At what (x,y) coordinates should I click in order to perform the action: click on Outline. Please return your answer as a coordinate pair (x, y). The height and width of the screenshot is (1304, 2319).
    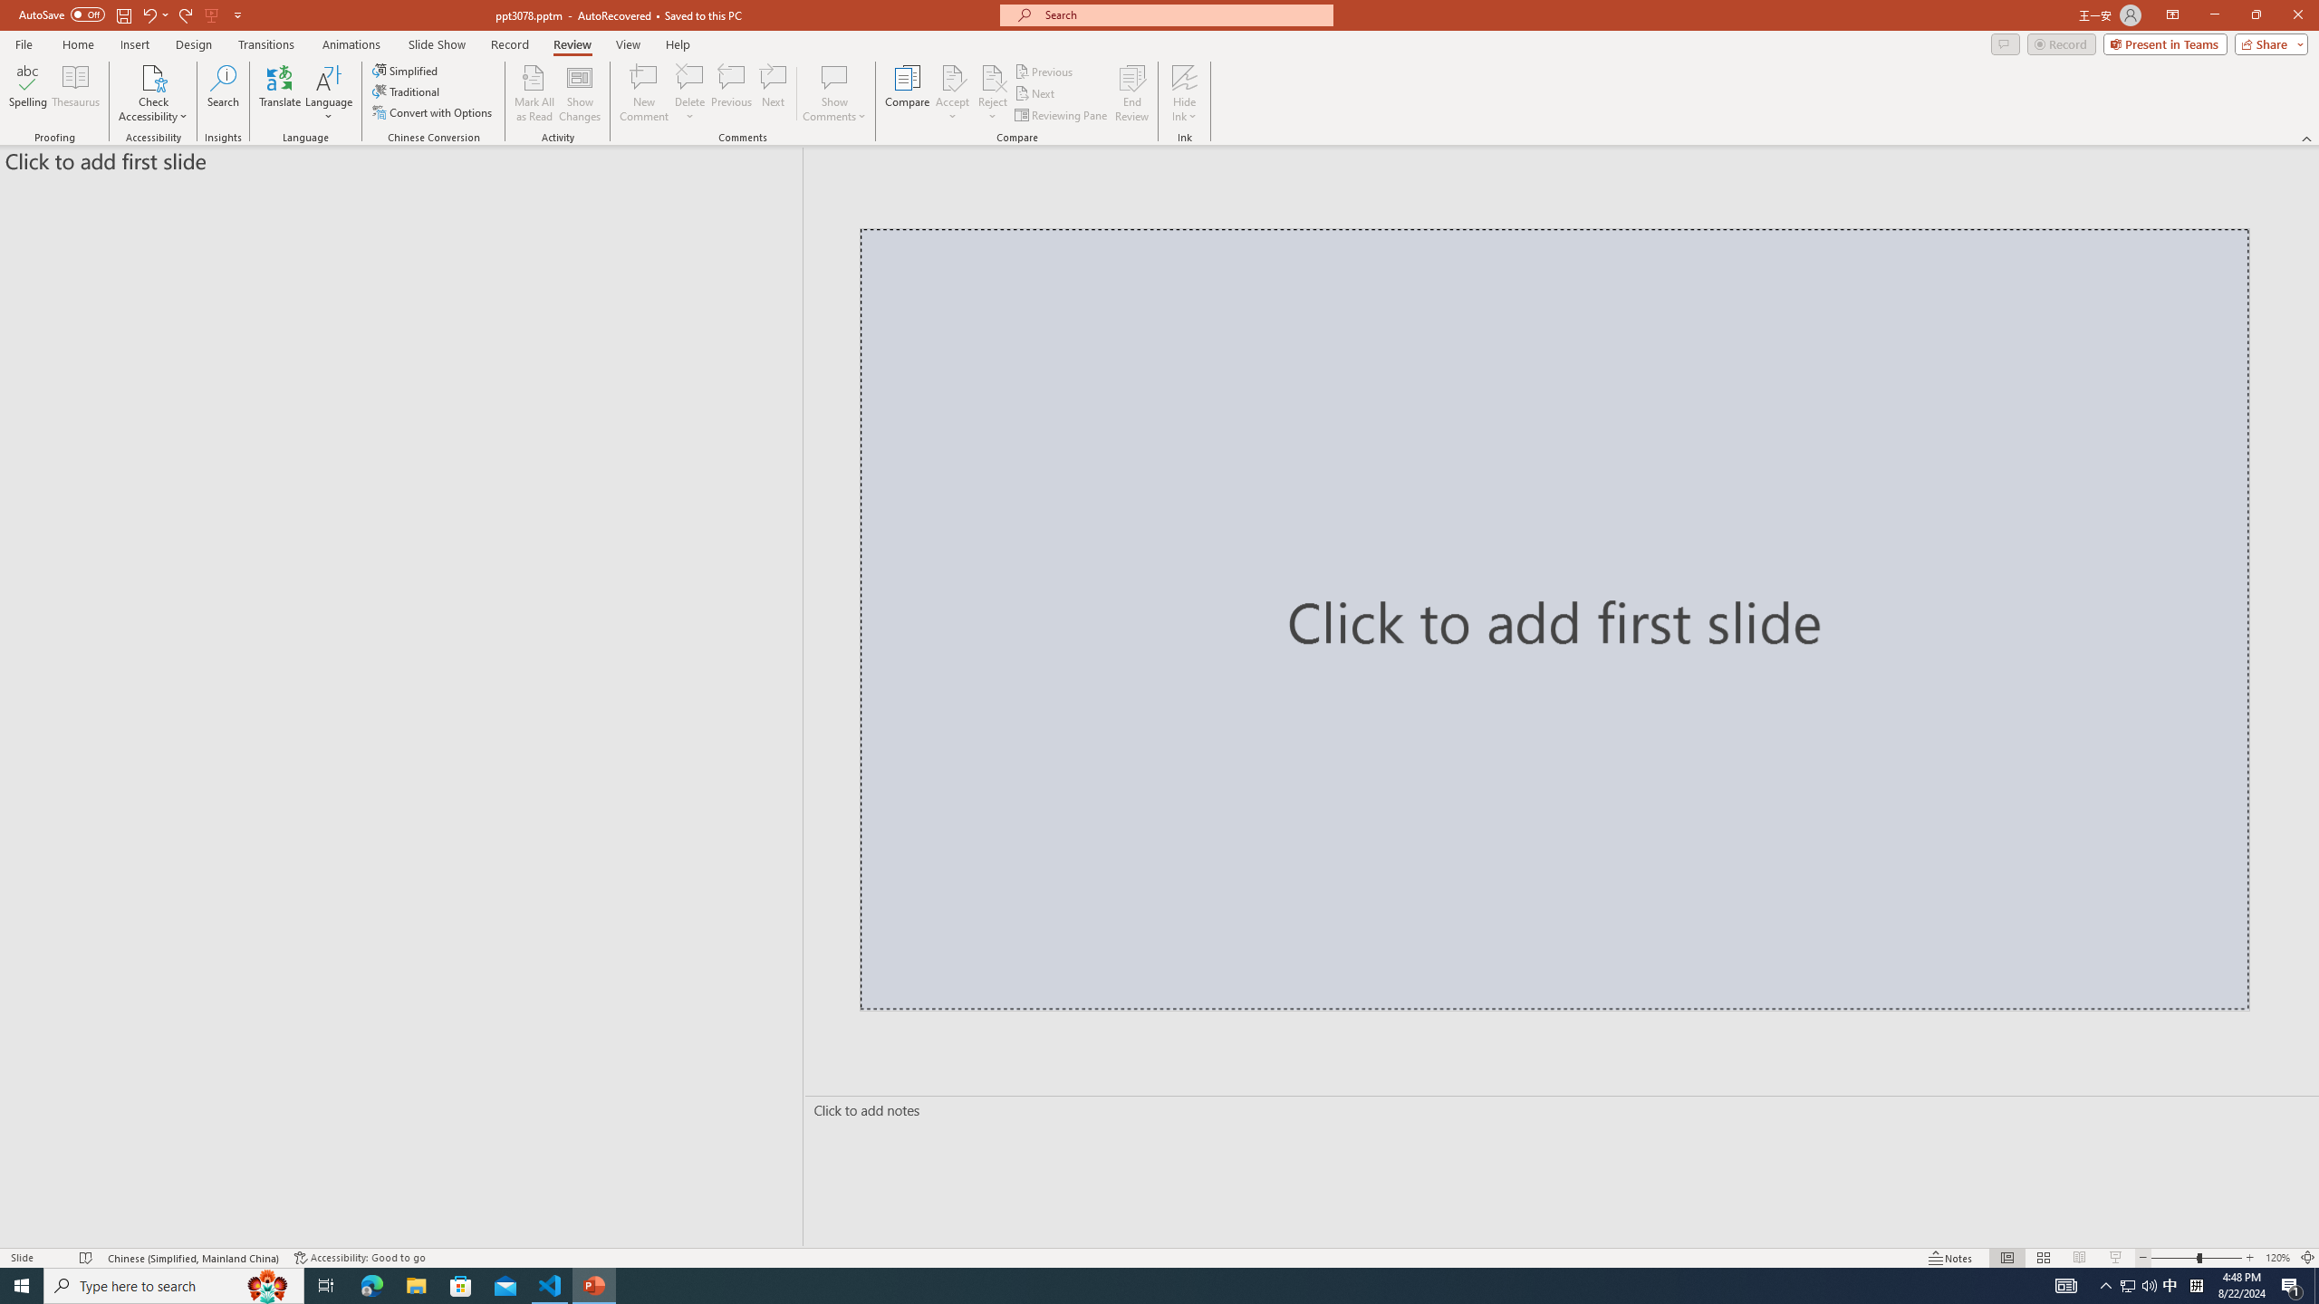
    Looking at the image, I should click on (409, 158).